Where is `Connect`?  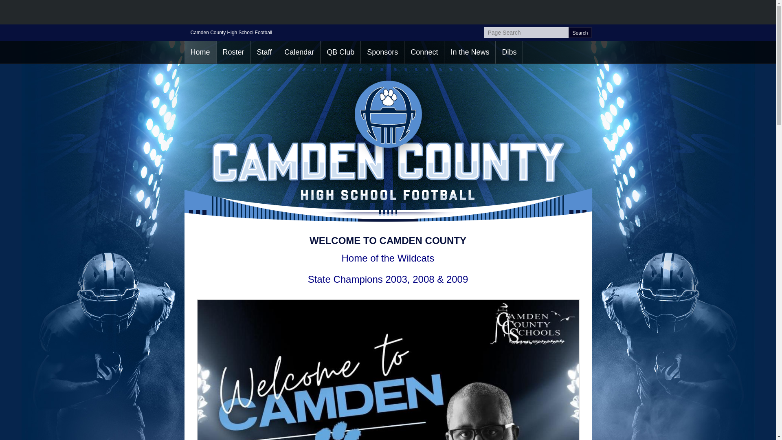
Connect is located at coordinates (424, 52).